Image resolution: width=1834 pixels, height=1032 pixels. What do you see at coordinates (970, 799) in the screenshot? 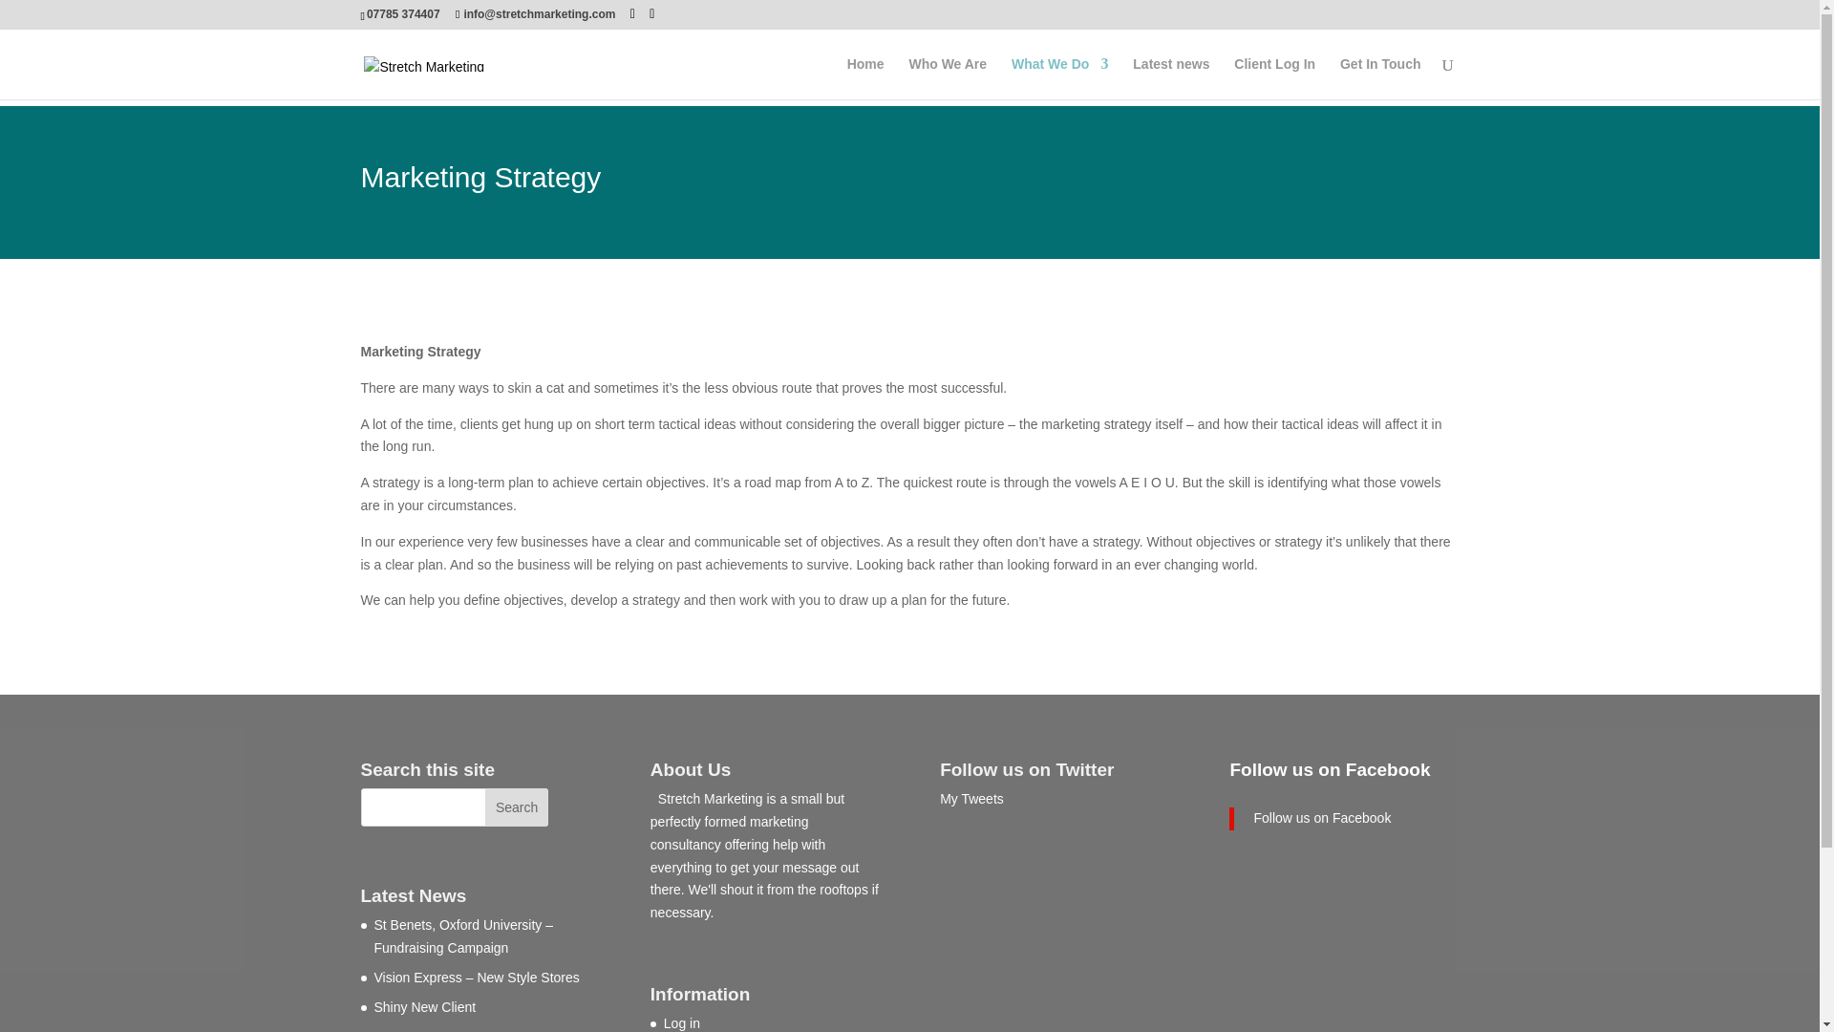
I see `My Tweets` at bounding box center [970, 799].